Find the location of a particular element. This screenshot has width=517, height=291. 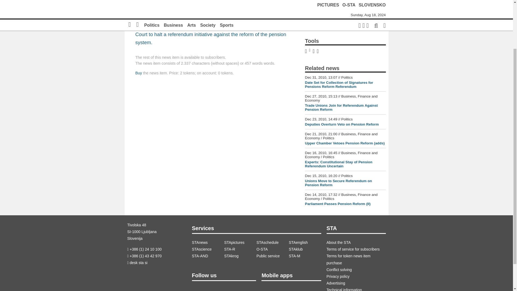

STAscience is located at coordinates (208, 249).